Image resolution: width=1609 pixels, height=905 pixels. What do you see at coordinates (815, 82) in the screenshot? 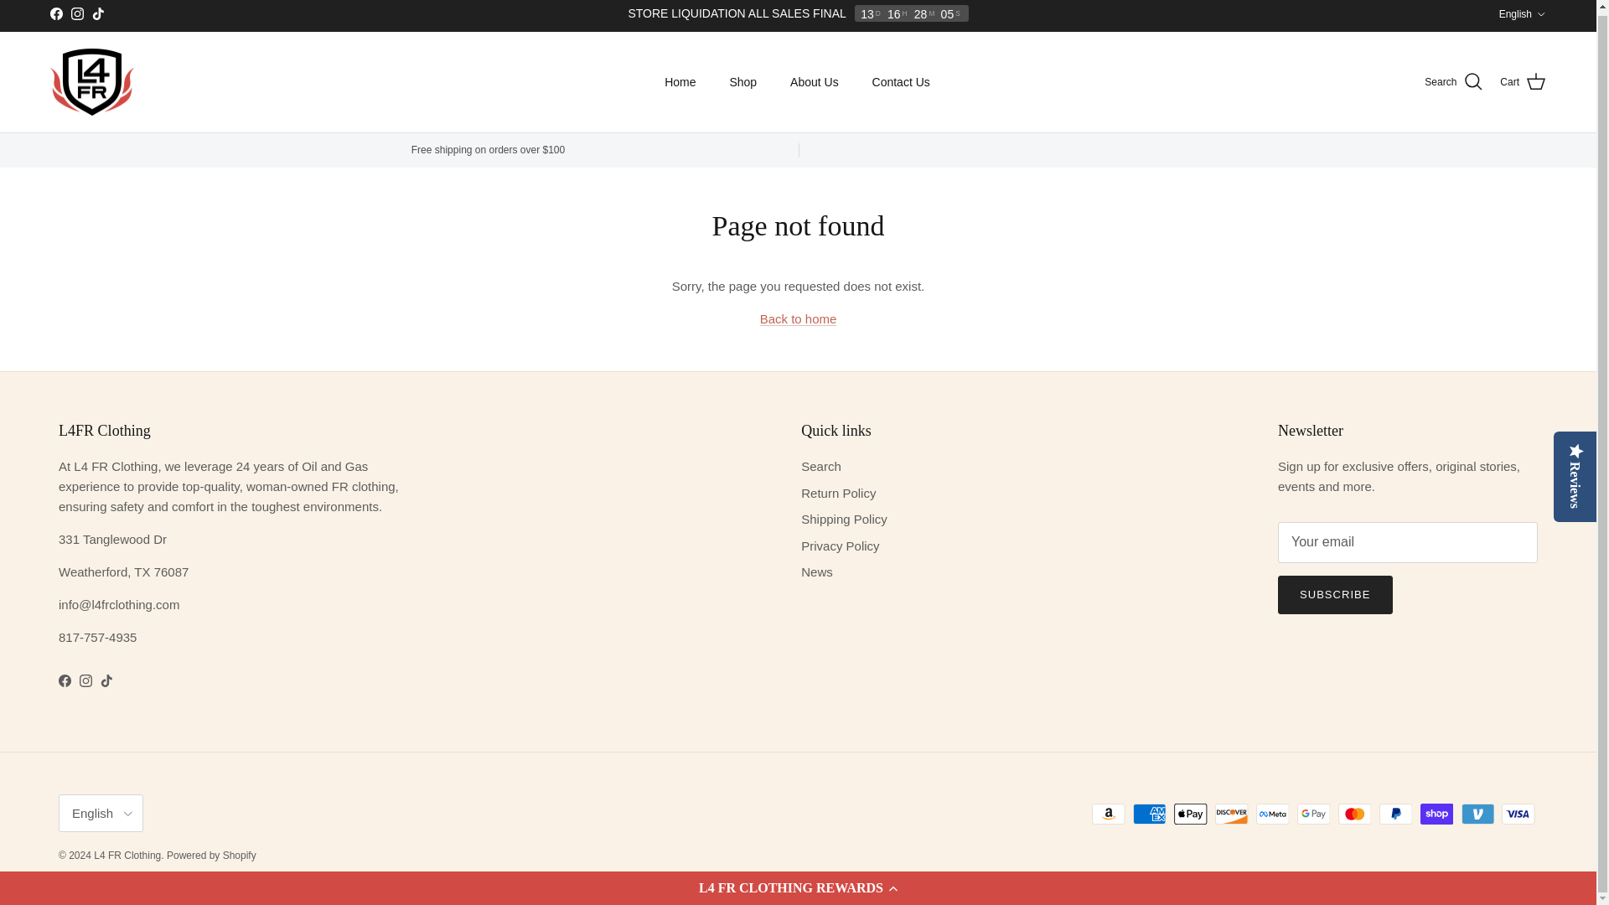
I see `About Us` at bounding box center [815, 82].